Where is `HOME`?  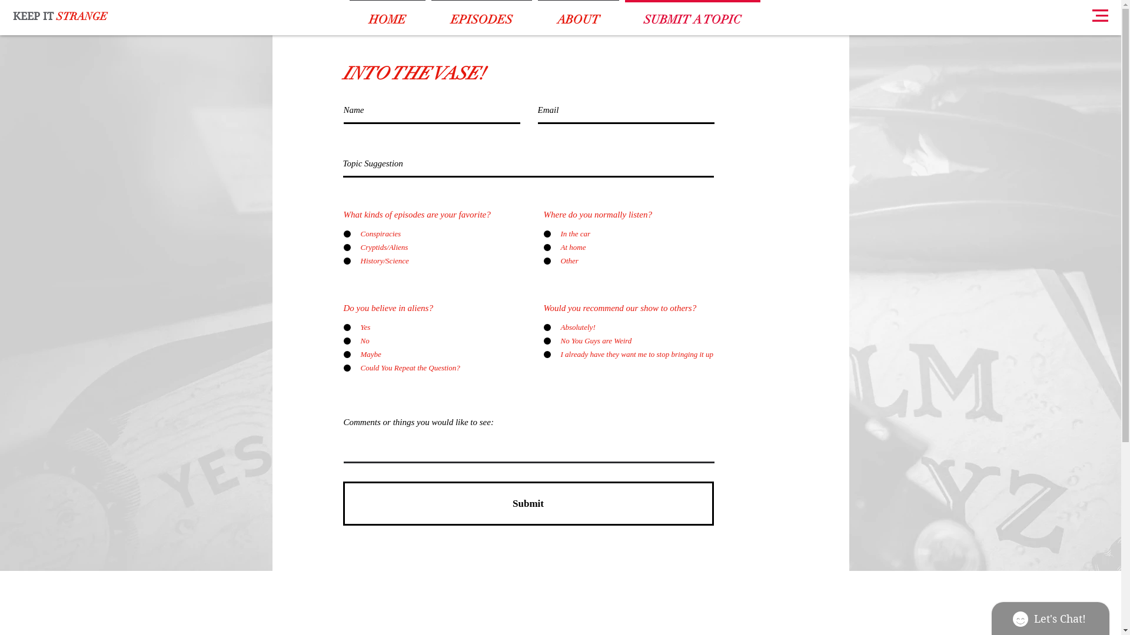
HOME is located at coordinates (387, 15).